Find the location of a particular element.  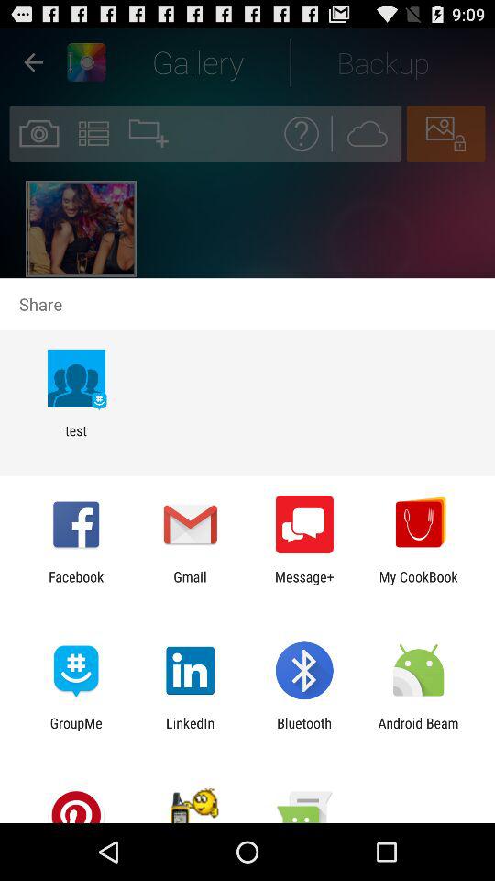

click item to the left of my cookbook icon is located at coordinates (304, 585).